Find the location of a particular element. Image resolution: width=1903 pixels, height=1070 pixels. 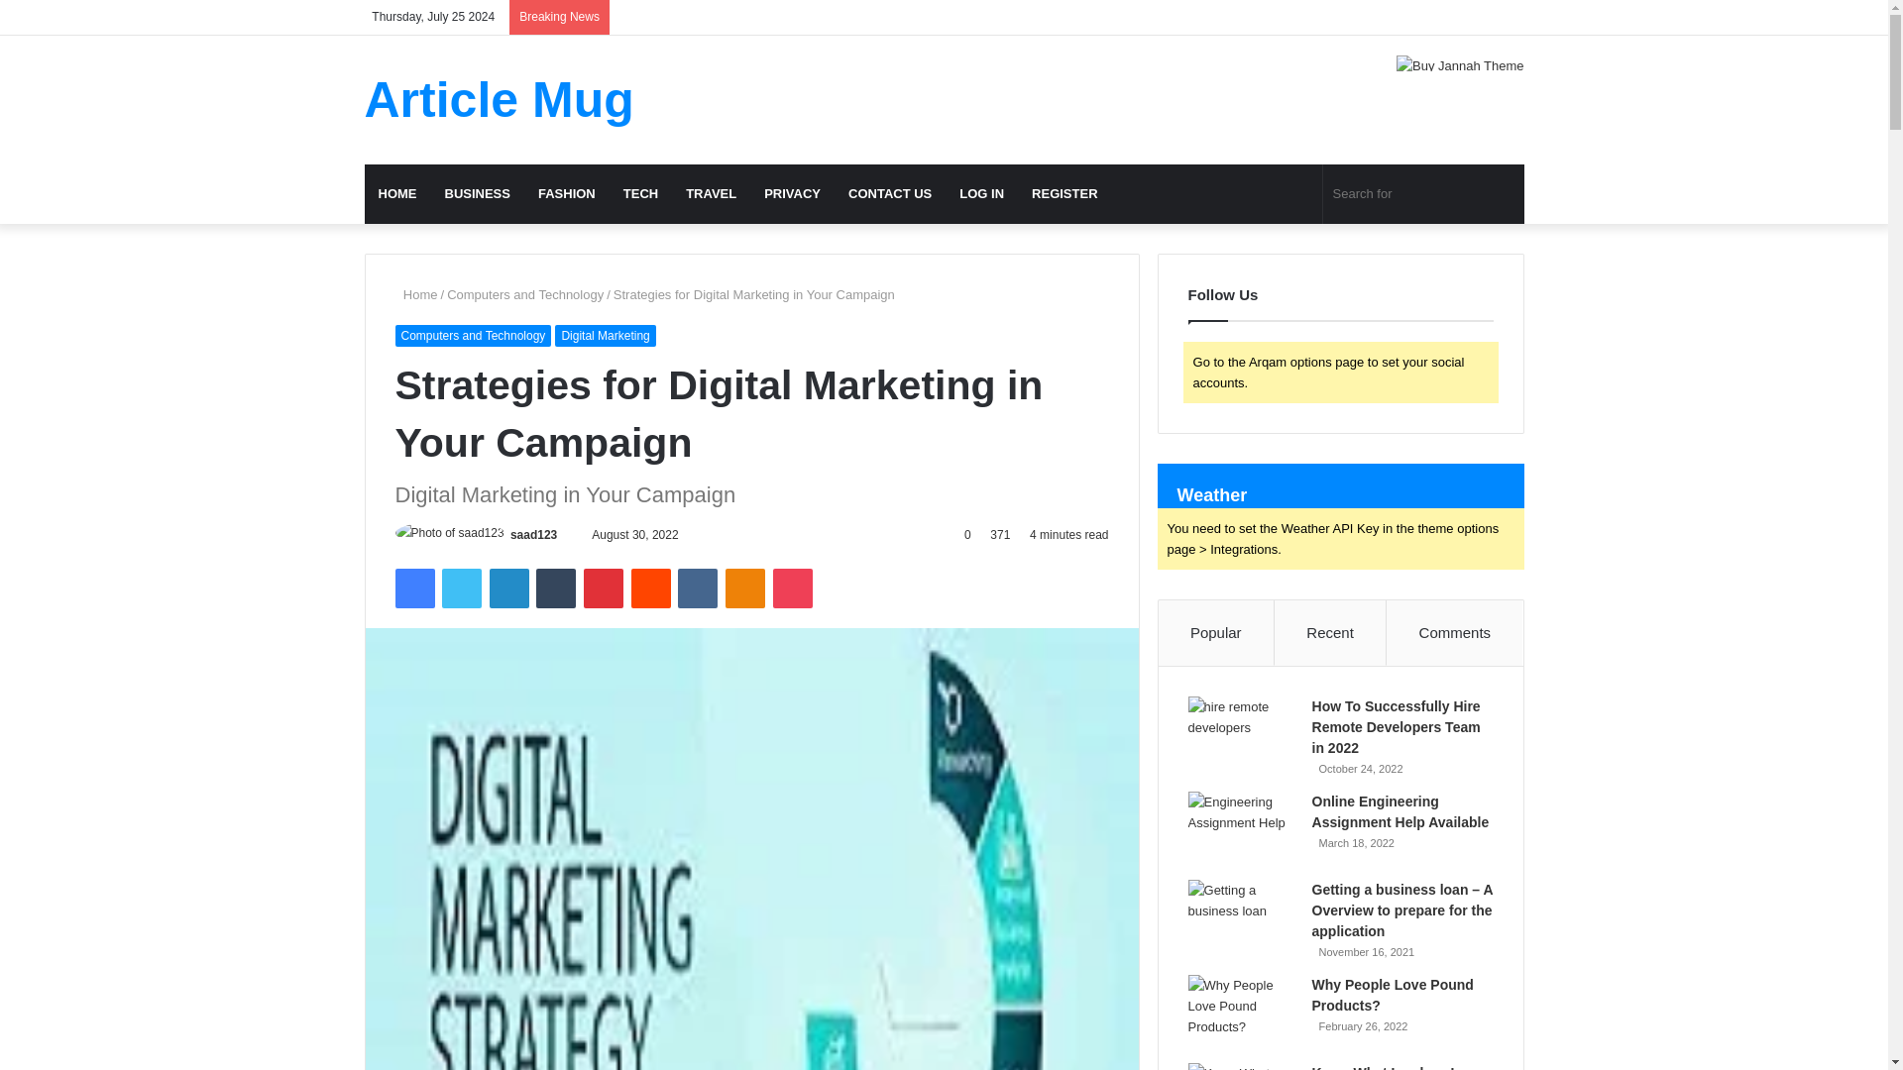

FASHION is located at coordinates (567, 194).